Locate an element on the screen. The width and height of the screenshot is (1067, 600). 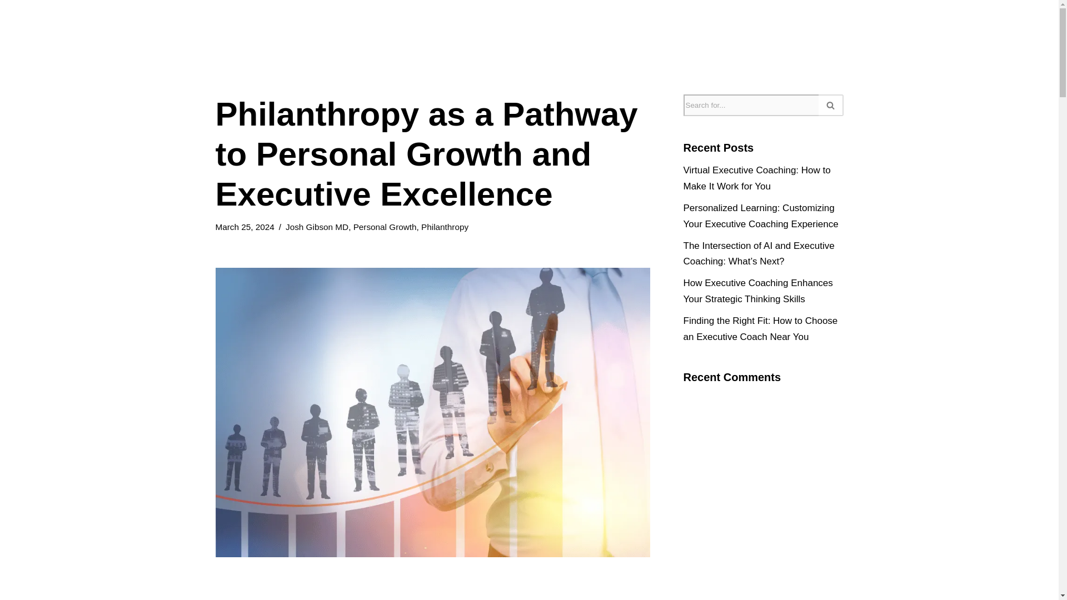
Virtual Executive Coaching: How to Make It Work for You is located at coordinates (757, 178).